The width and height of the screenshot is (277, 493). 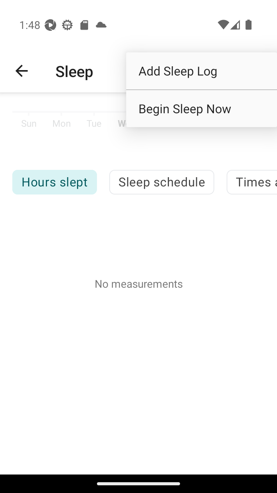 What do you see at coordinates (202, 109) in the screenshot?
I see `Begin Sleep Now` at bounding box center [202, 109].